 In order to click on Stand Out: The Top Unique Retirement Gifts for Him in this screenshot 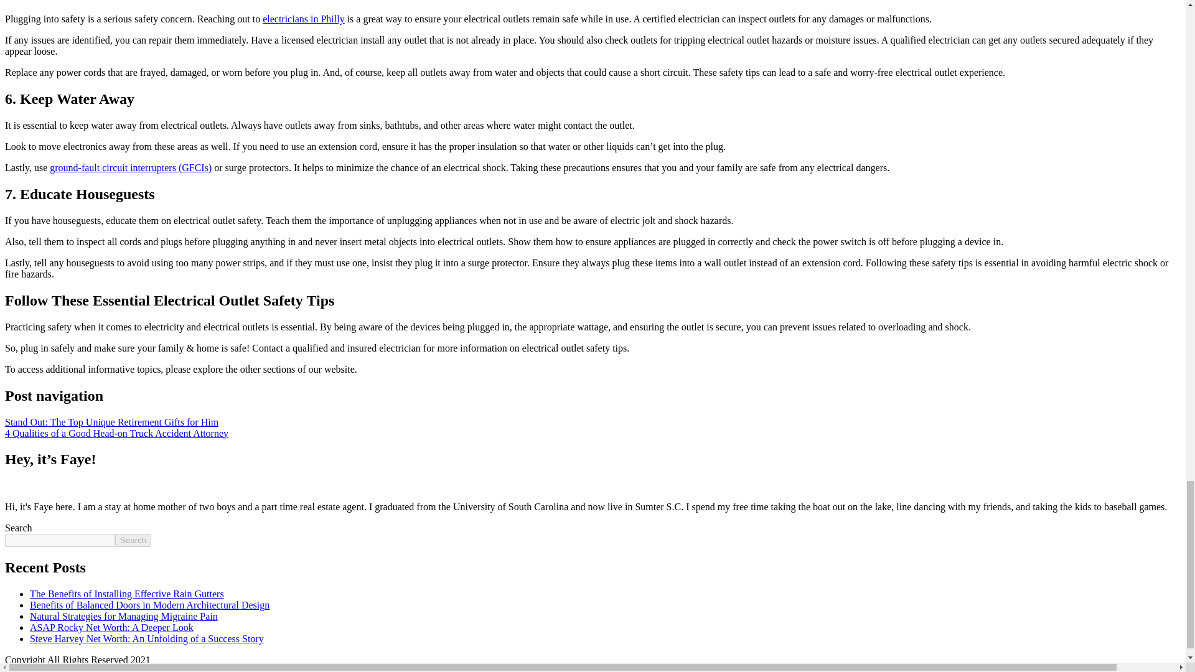, I will do `click(111, 422)`.